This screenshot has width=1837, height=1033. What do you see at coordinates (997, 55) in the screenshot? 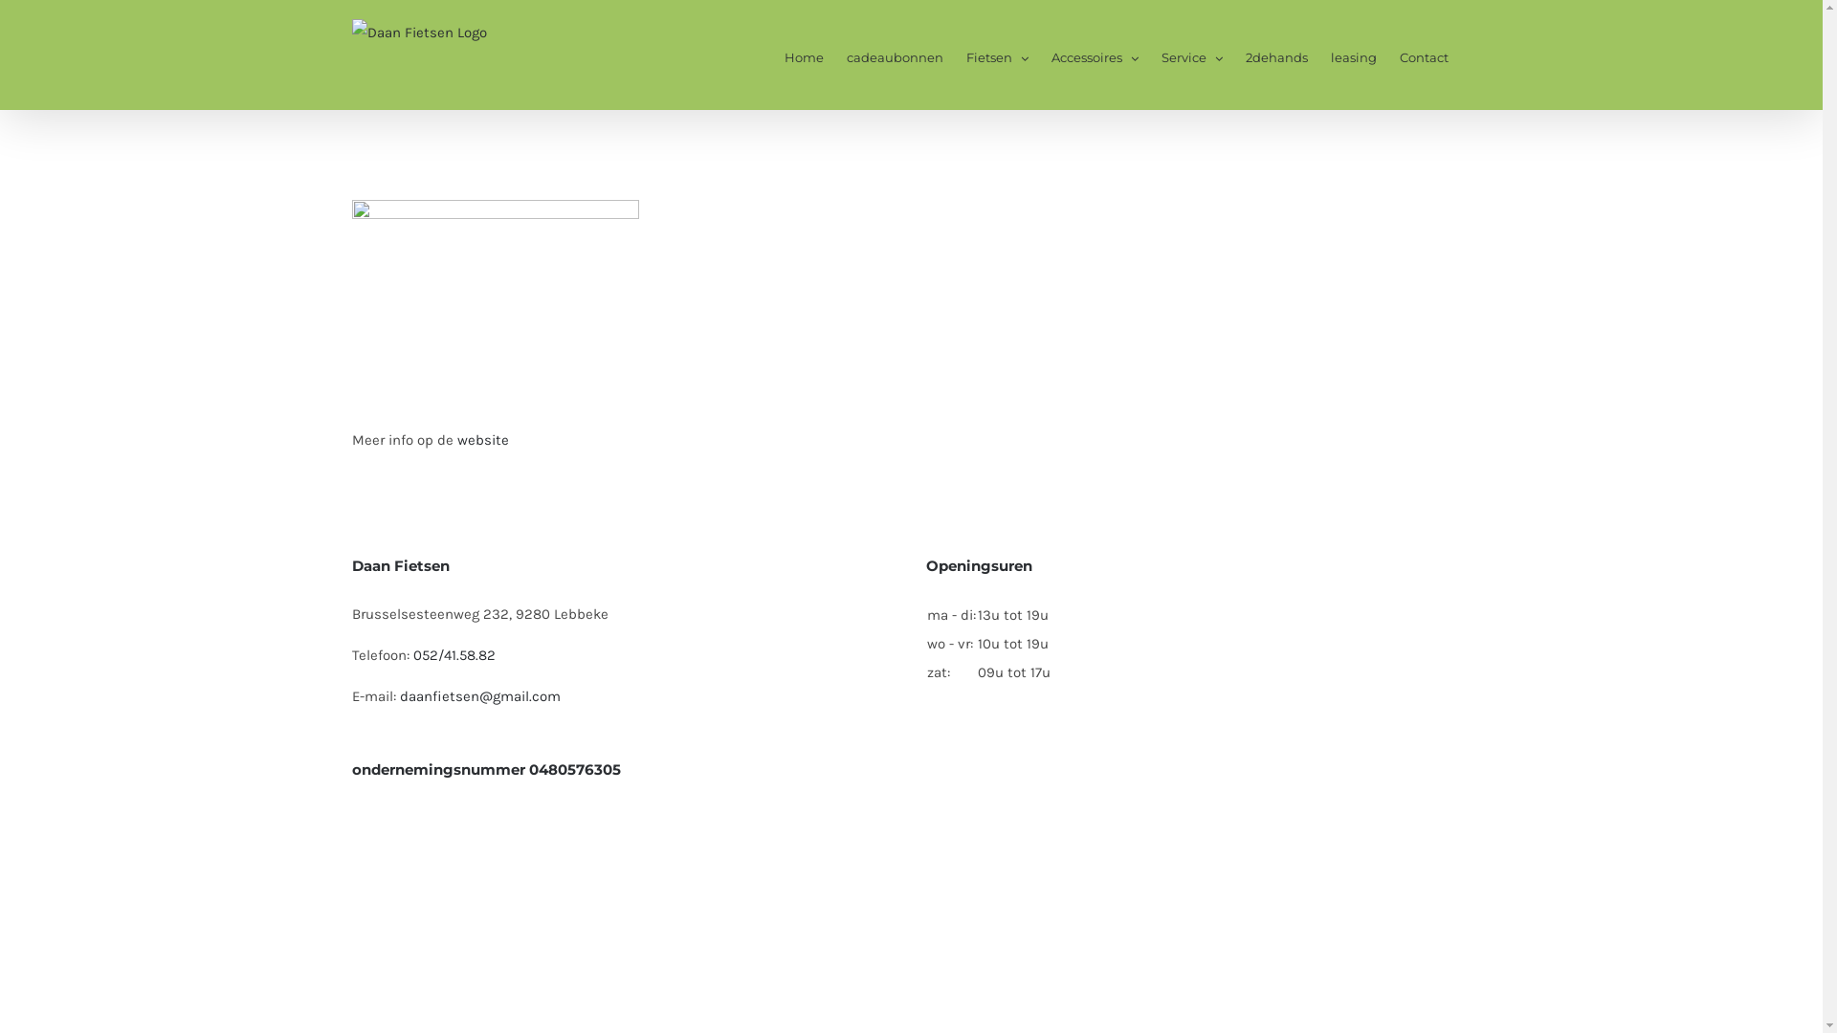
I see `Fietsen` at bounding box center [997, 55].